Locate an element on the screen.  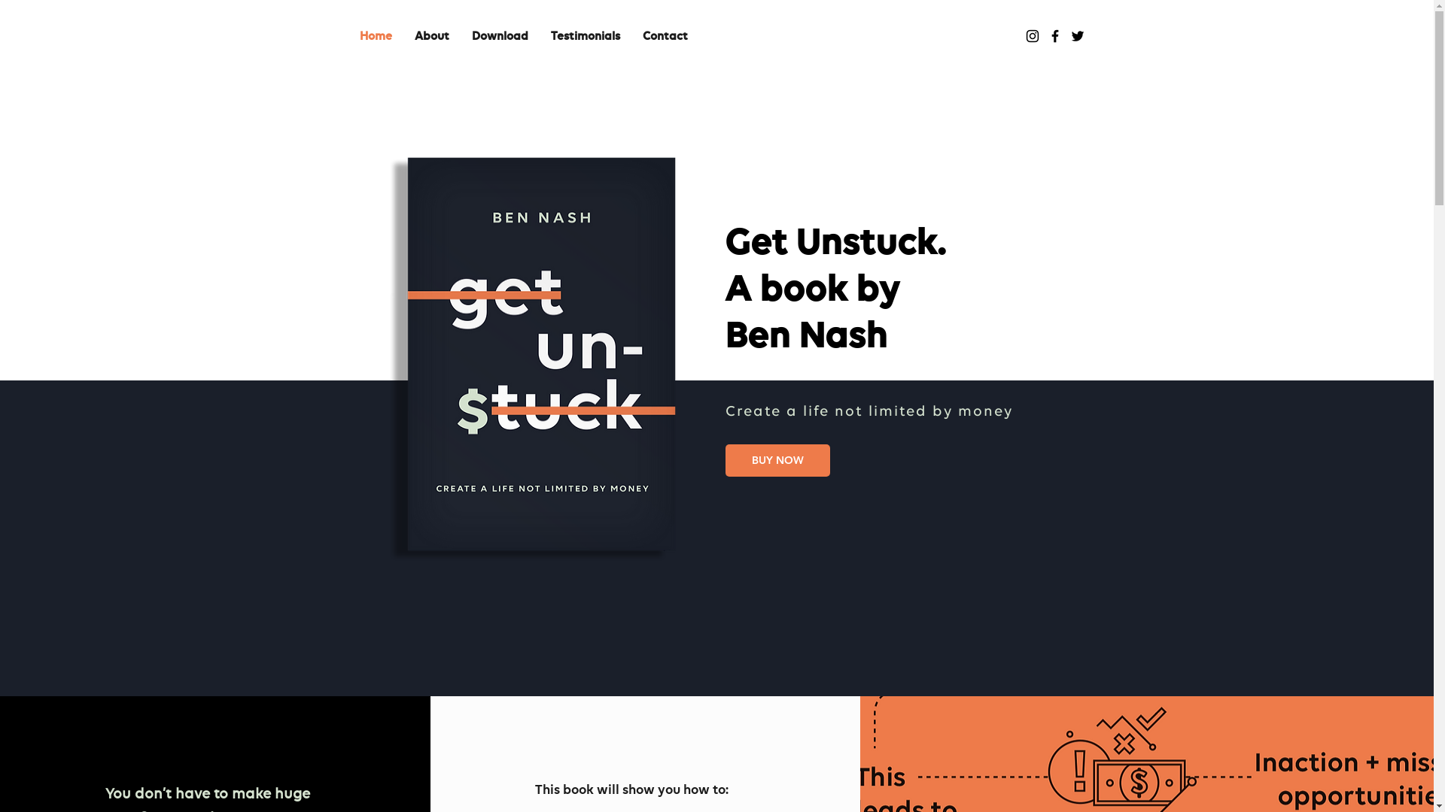
About is located at coordinates (432, 38).